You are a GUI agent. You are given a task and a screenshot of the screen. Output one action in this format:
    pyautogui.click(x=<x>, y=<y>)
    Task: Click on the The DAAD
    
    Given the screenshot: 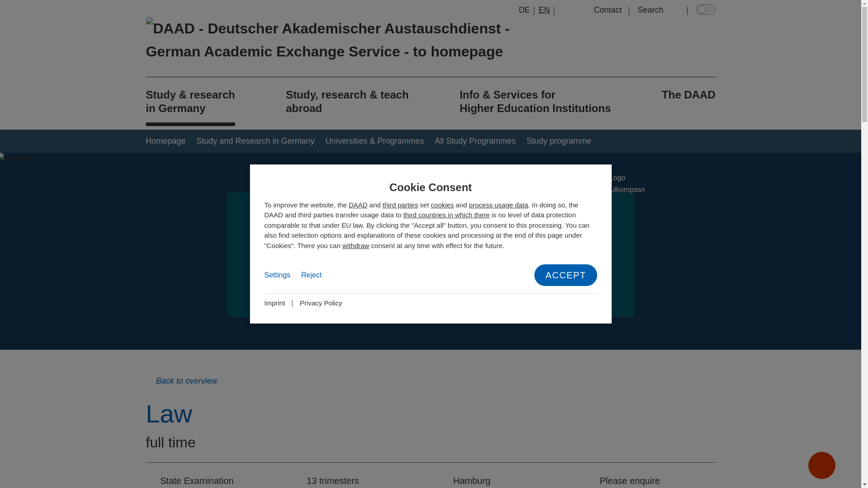 What is the action you would take?
    pyautogui.click(x=688, y=101)
    